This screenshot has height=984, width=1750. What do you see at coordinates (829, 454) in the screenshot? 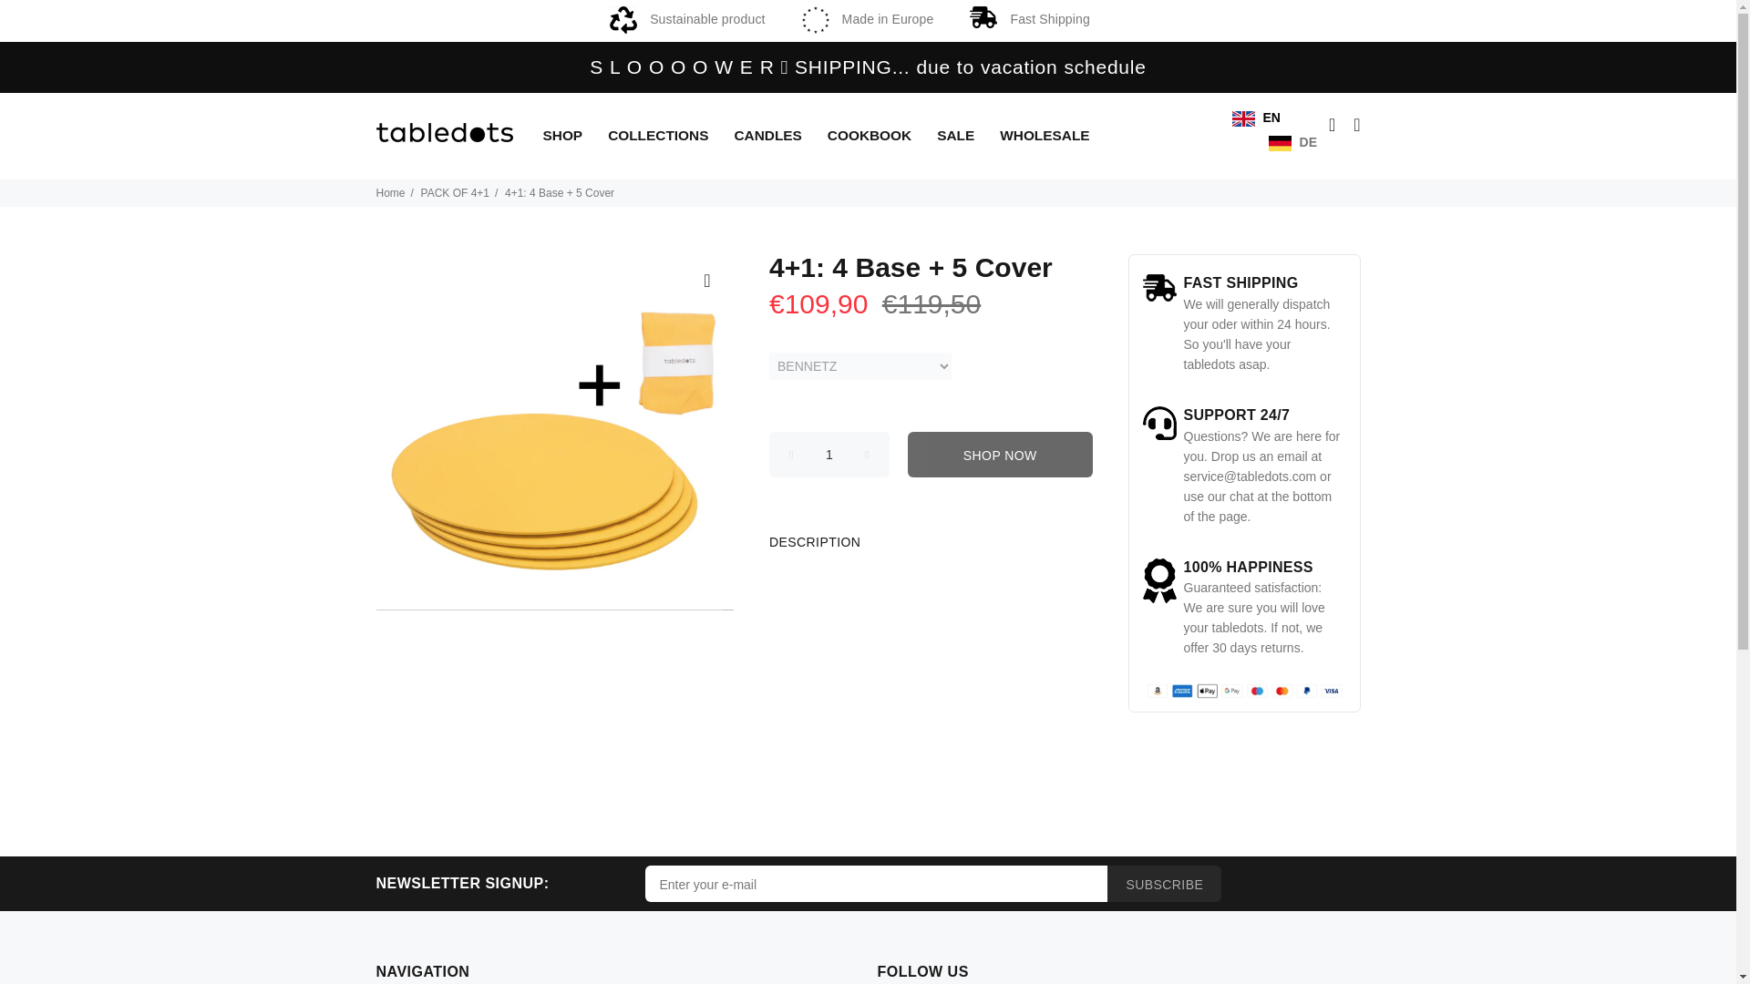
I see `1` at bounding box center [829, 454].